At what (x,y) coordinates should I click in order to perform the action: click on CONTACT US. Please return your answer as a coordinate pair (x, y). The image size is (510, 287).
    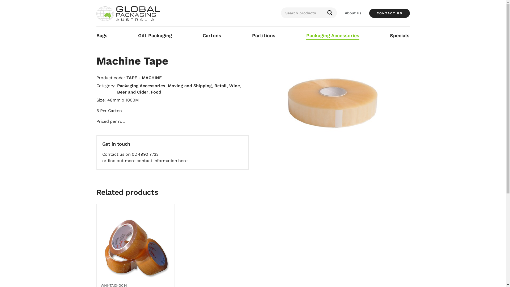
    Looking at the image, I should click on (389, 13).